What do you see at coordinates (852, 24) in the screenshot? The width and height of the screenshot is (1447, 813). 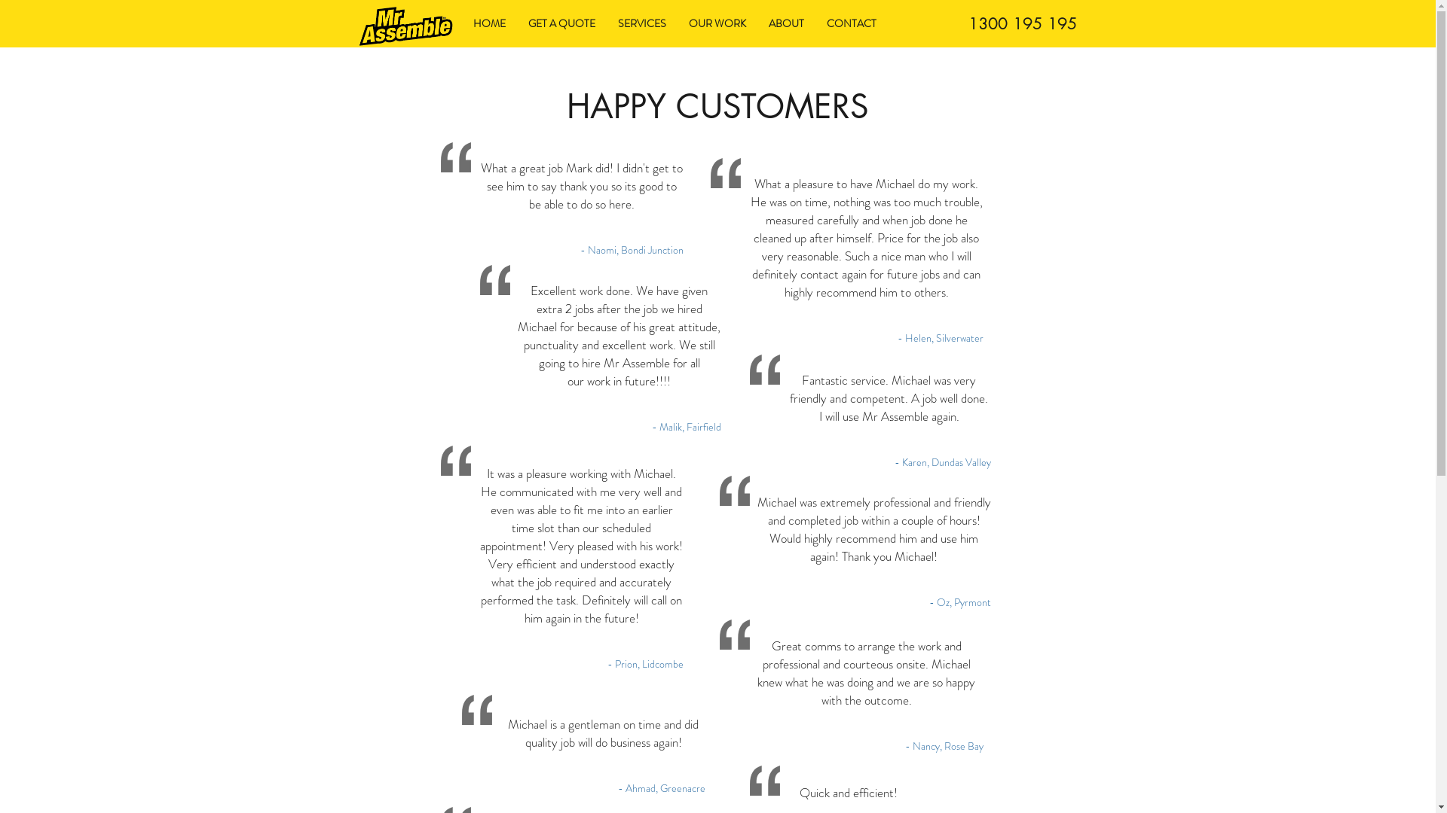 I see `CONTACT` at bounding box center [852, 24].